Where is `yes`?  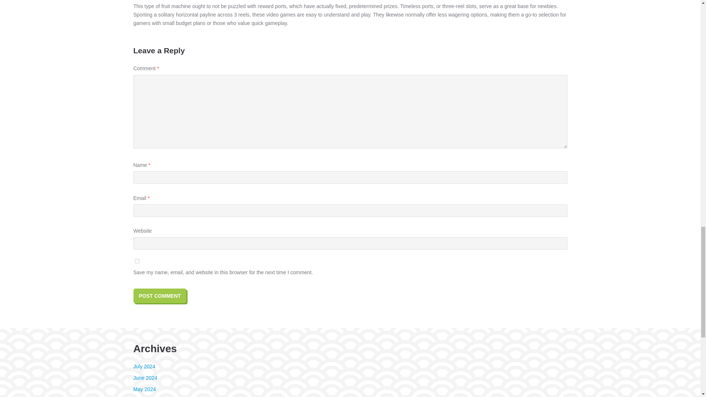 yes is located at coordinates (137, 261).